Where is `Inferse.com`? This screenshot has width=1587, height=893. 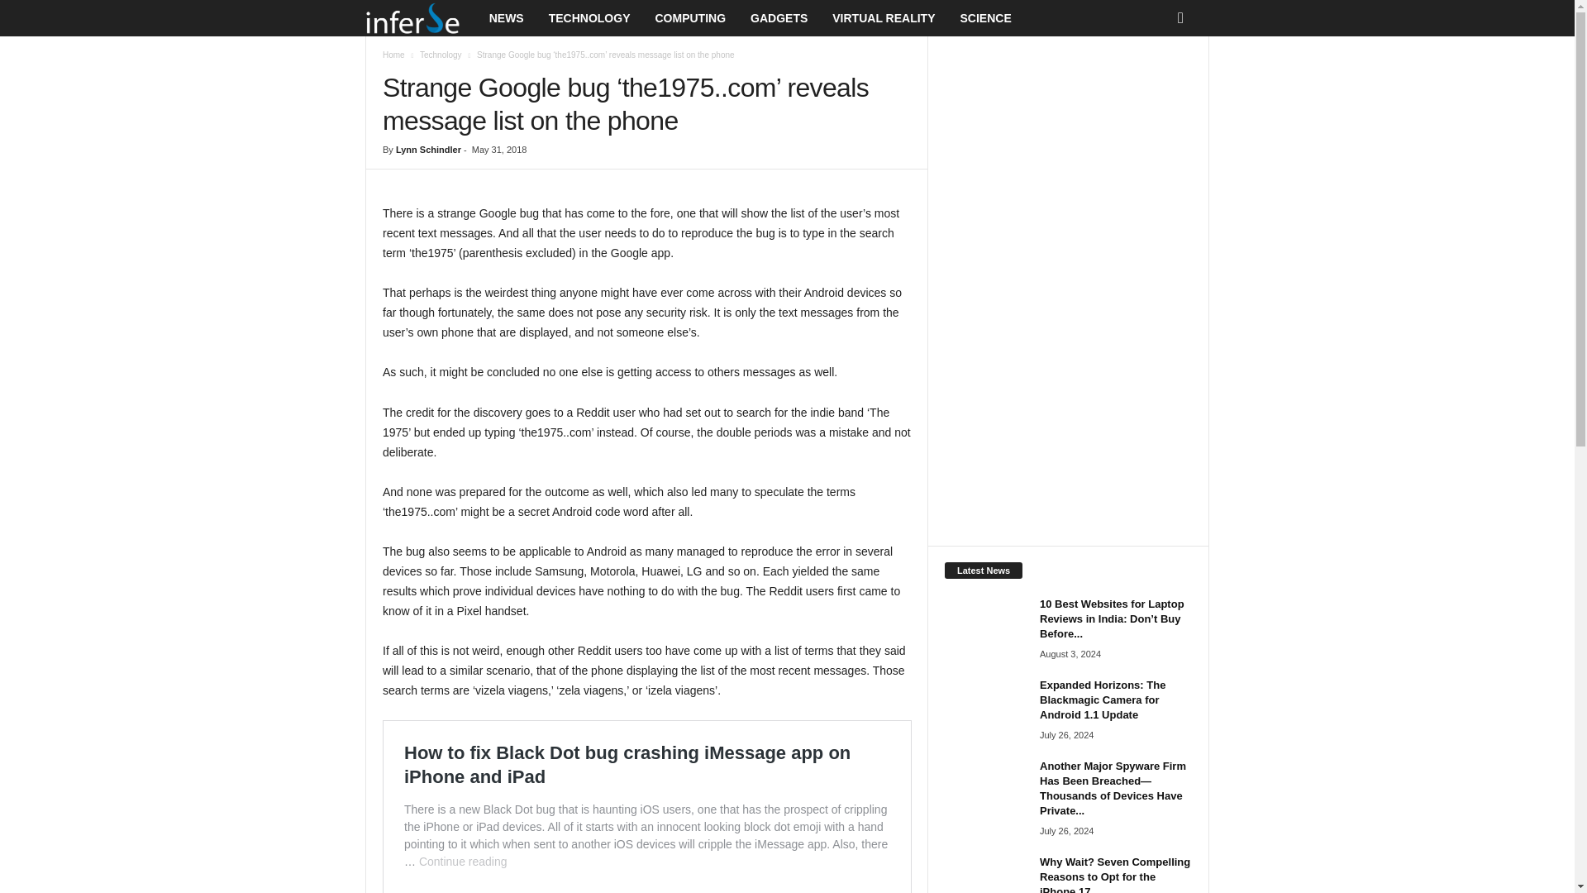
Inferse.com is located at coordinates (421, 18).